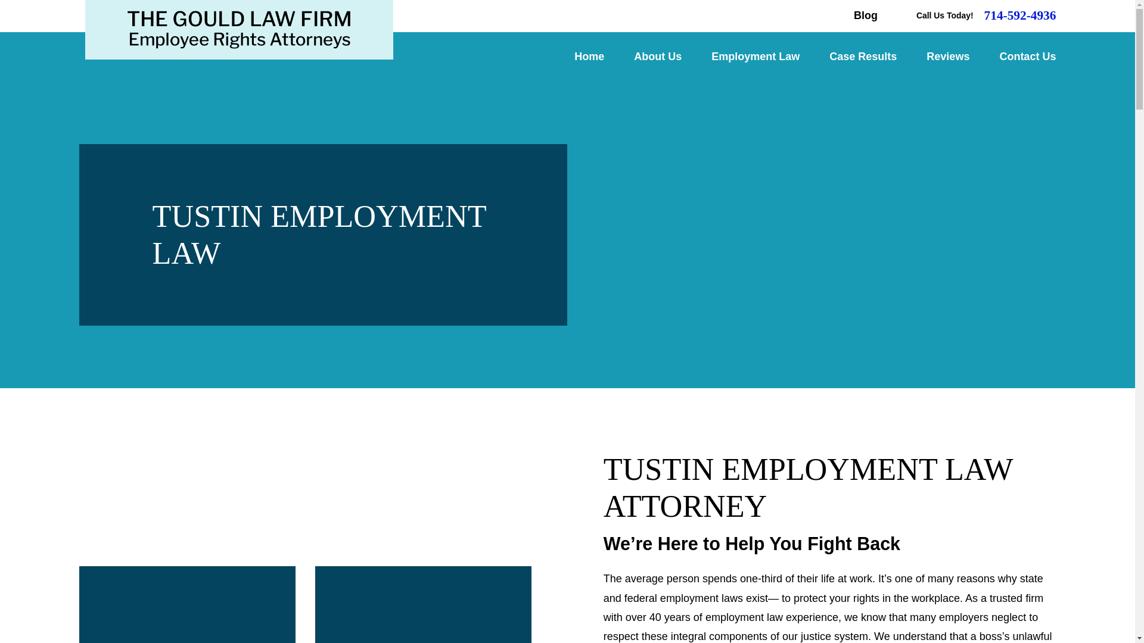 This screenshot has height=643, width=1144. What do you see at coordinates (756, 57) in the screenshot?
I see `Employment Law` at bounding box center [756, 57].